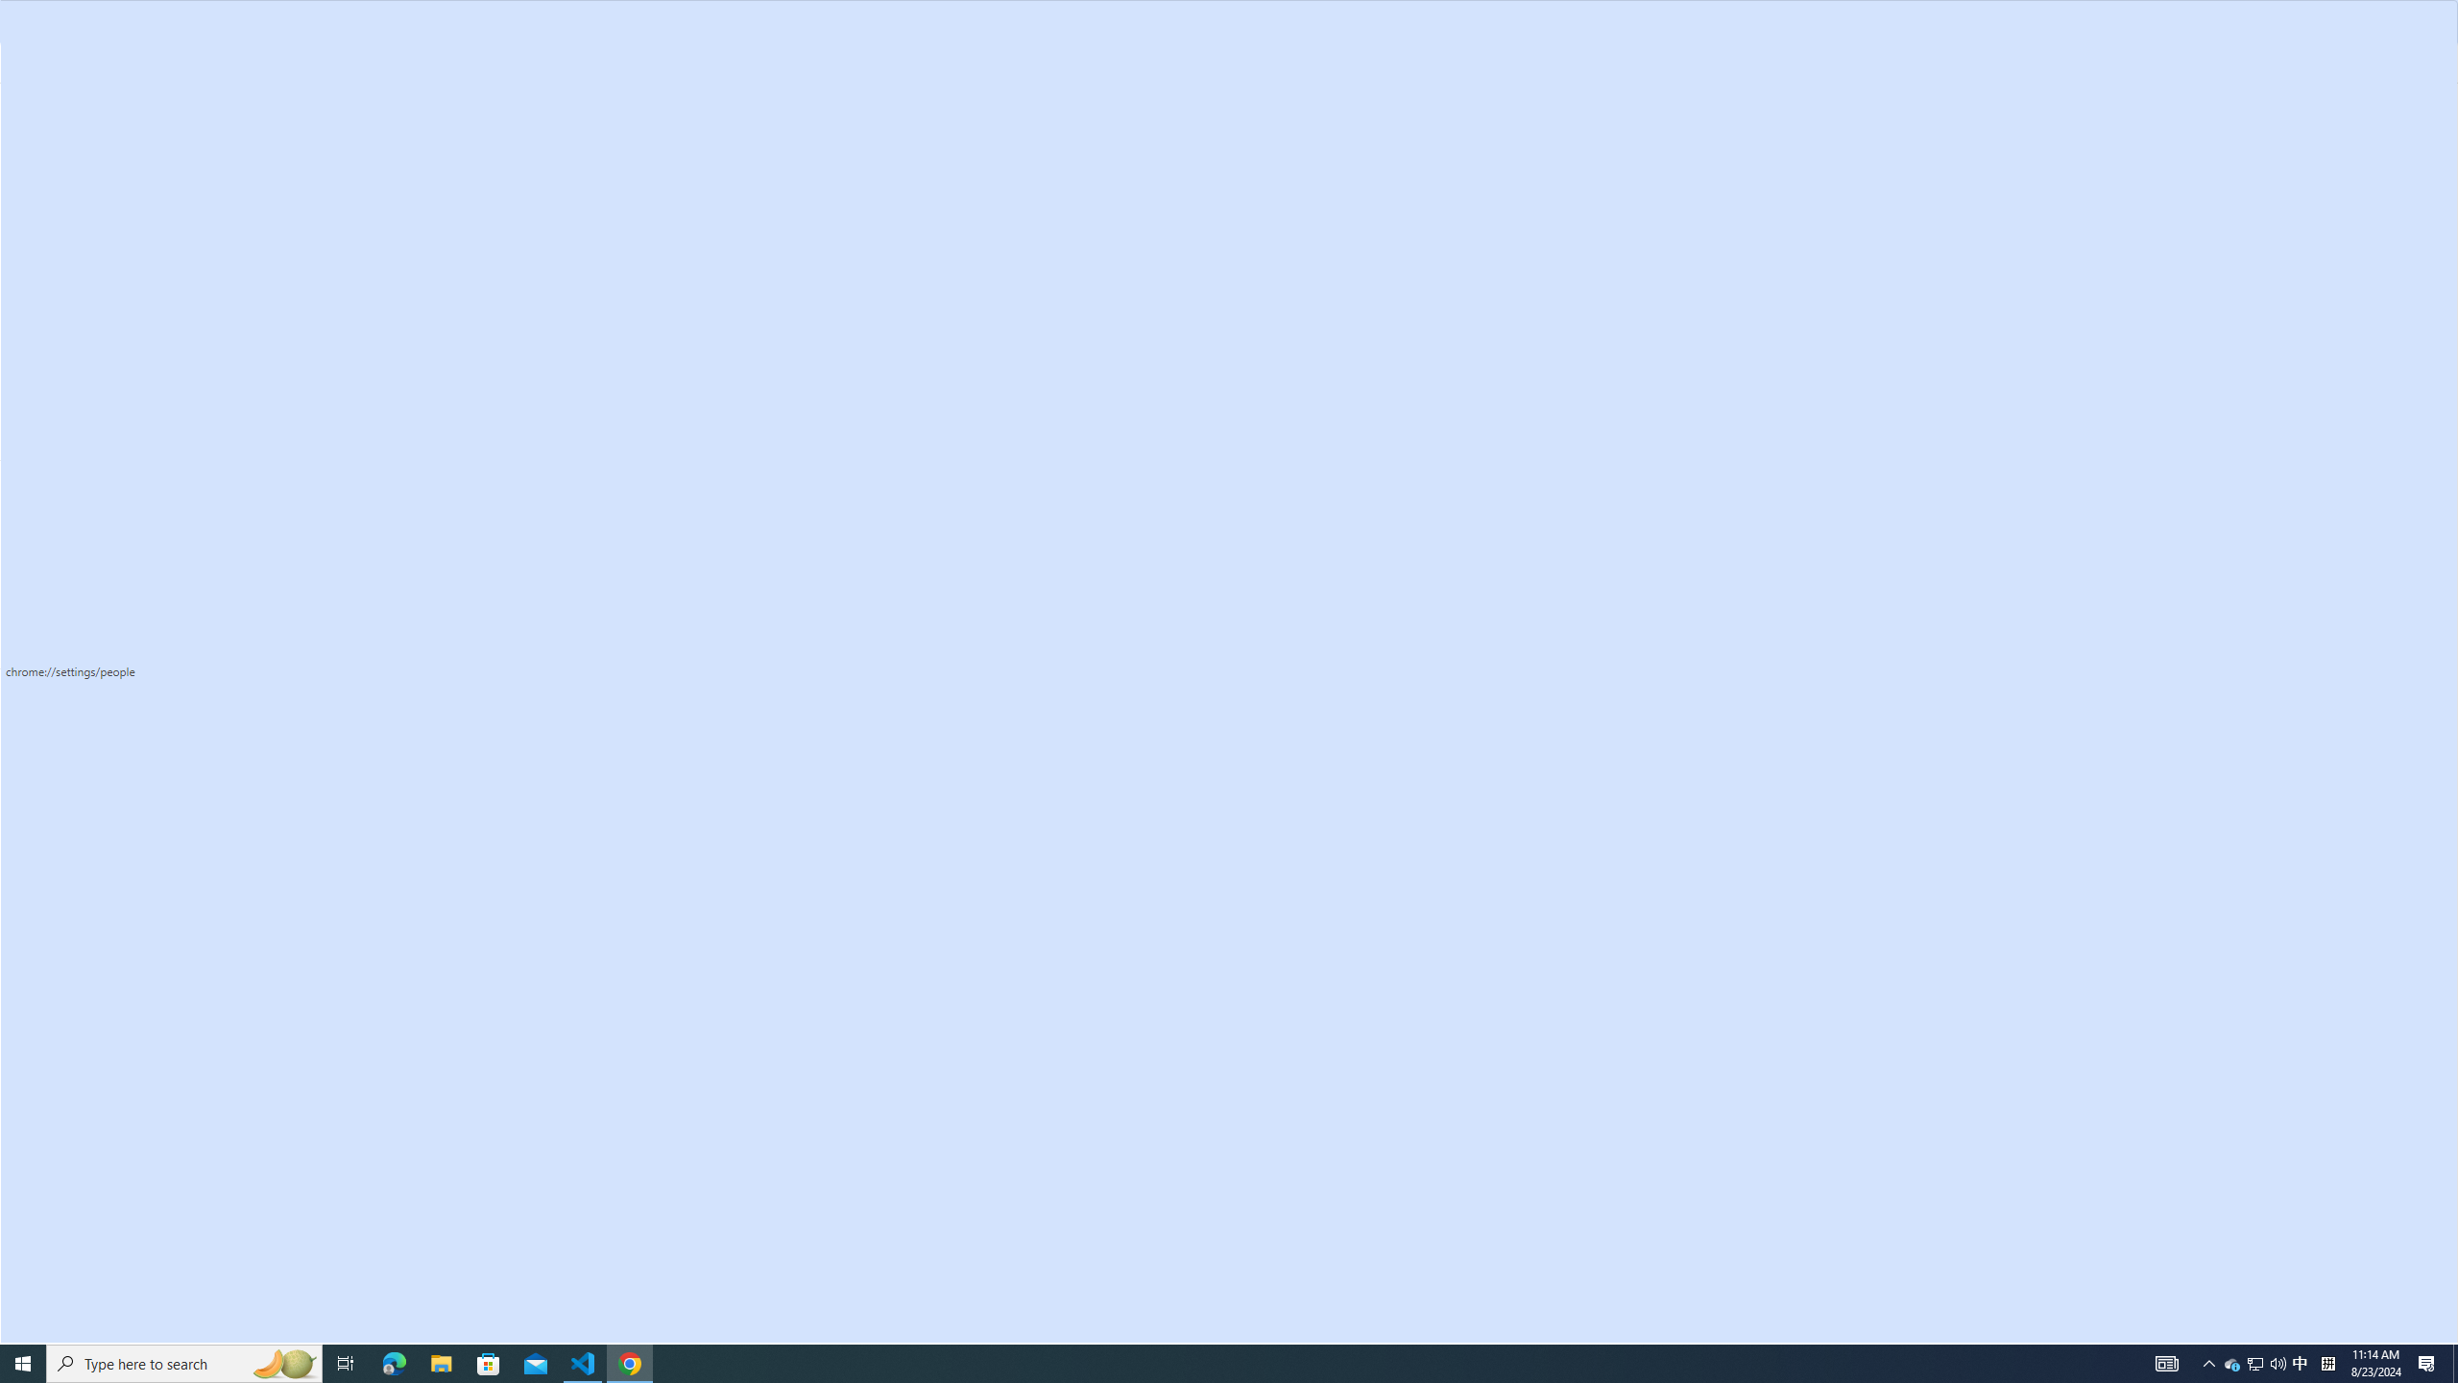  What do you see at coordinates (119, 164) in the screenshot?
I see `You and Google` at bounding box center [119, 164].